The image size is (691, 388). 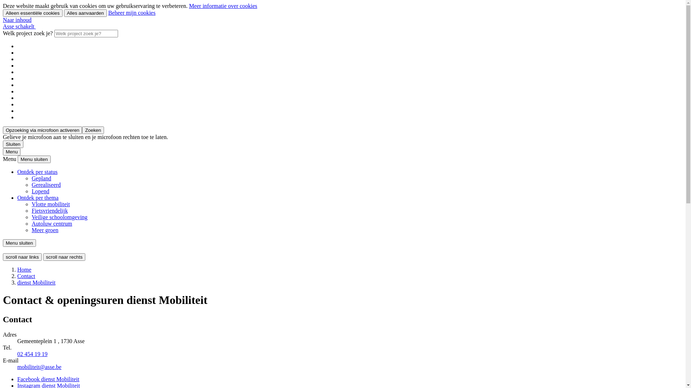 What do you see at coordinates (52, 223) in the screenshot?
I see `Autoluw centrum` at bounding box center [52, 223].